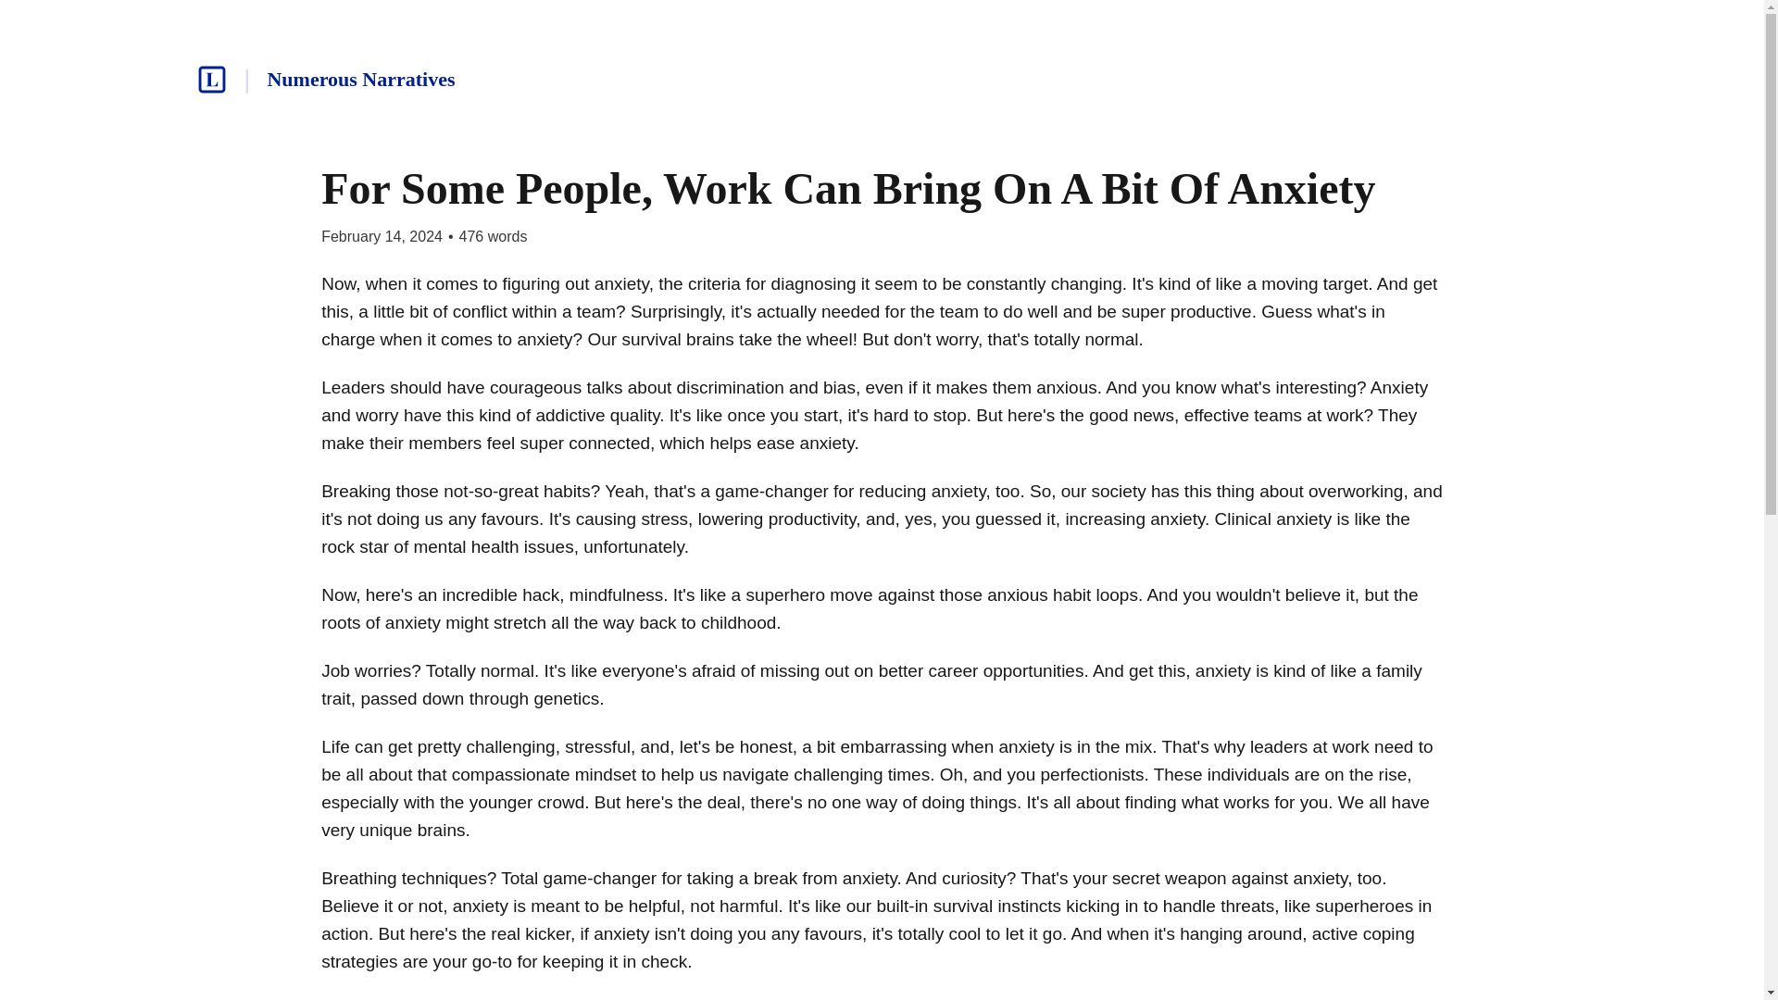 This screenshot has height=1000, width=1778. I want to click on Numerous Narratives, so click(361, 79).